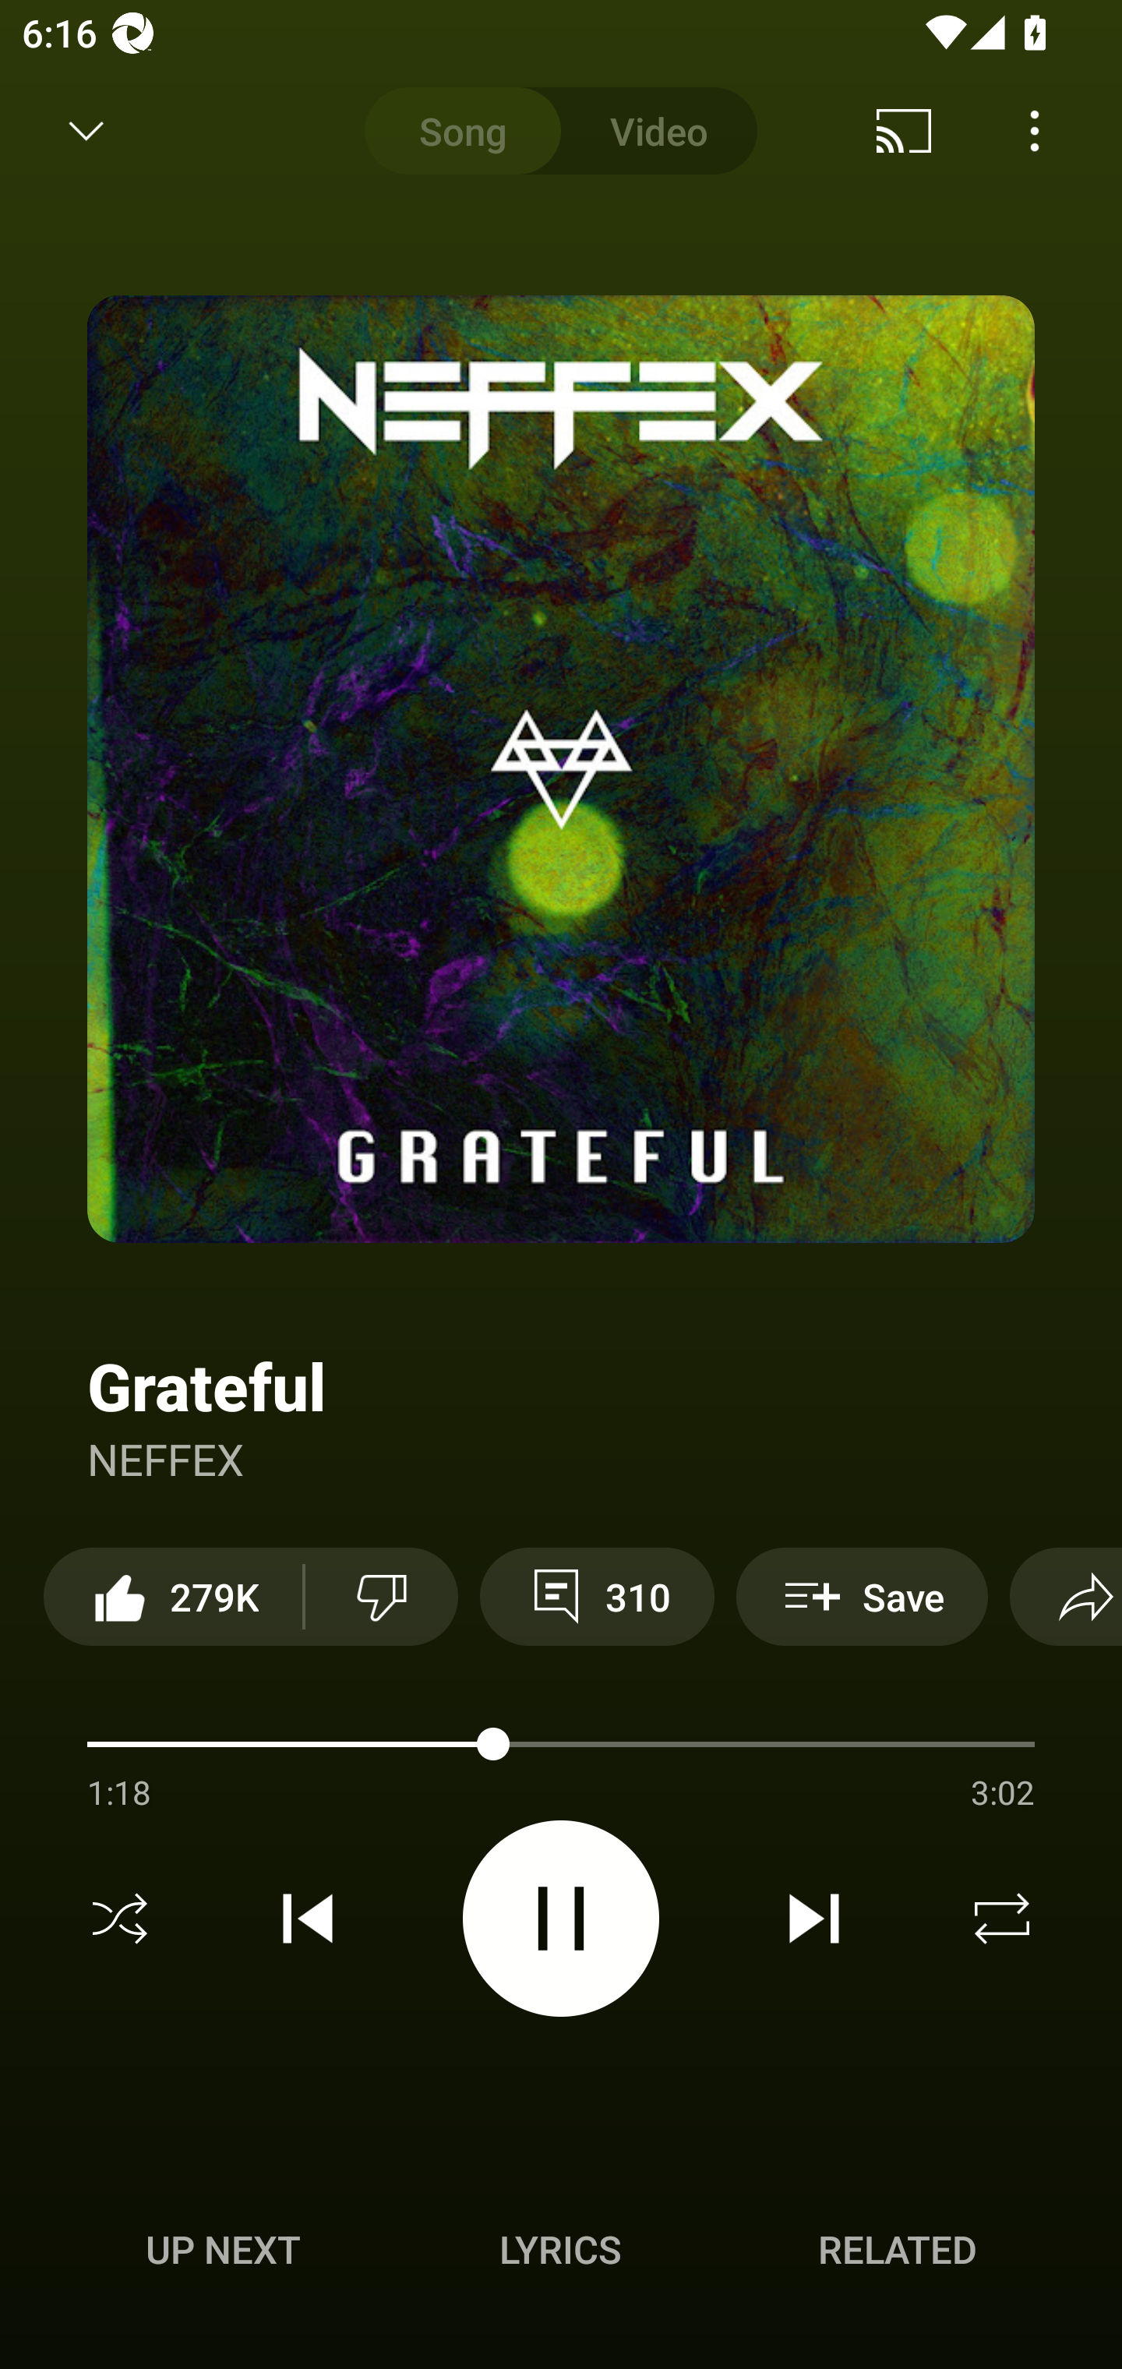 The height and width of the screenshot is (2369, 1122). Describe the element at coordinates (862, 1596) in the screenshot. I see `Save Save to playlist` at that location.